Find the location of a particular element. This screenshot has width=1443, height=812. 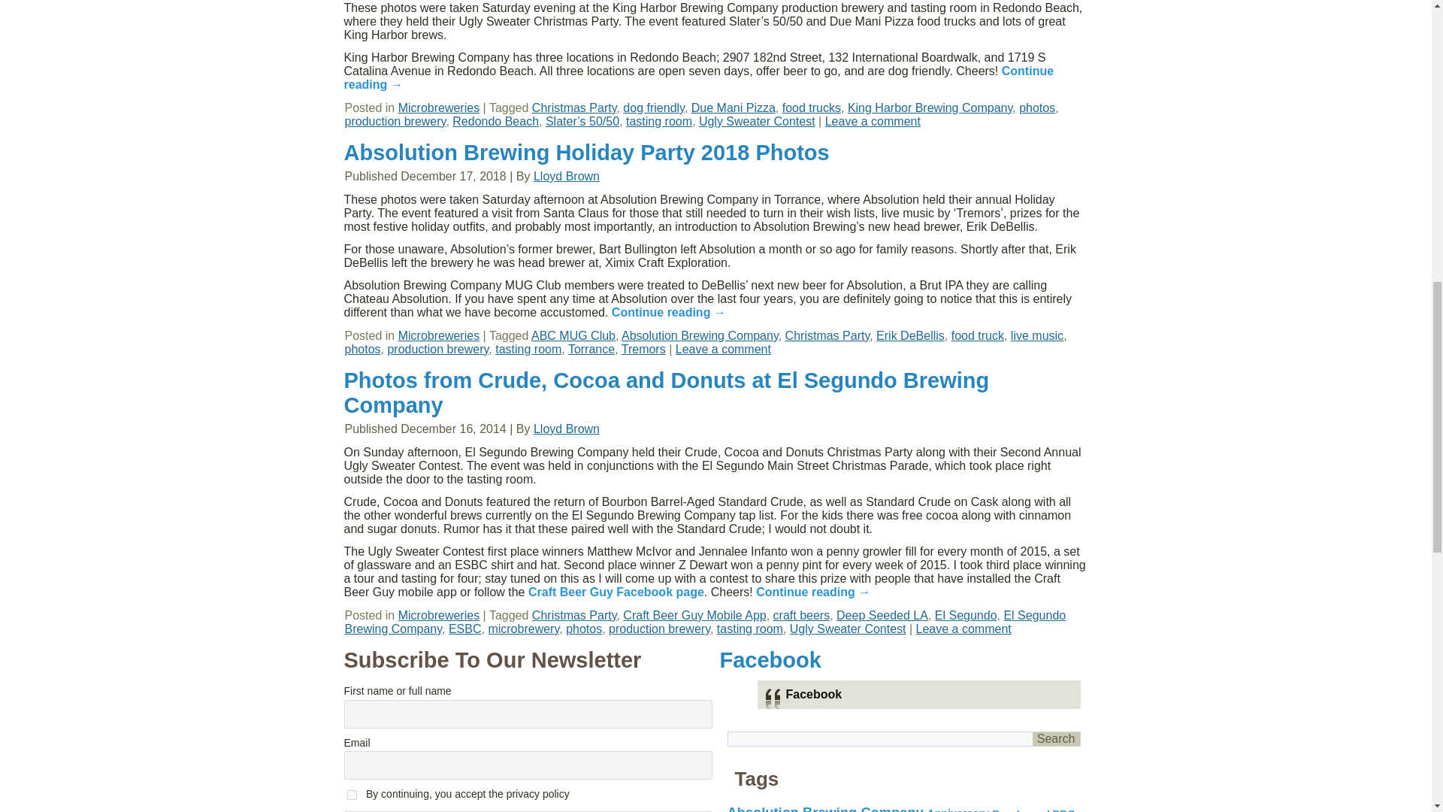

Search is located at coordinates (1056, 739).